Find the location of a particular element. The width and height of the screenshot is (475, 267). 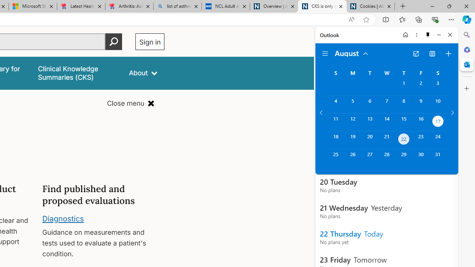

Saturday, August 10, 2024.  is located at coordinates (438, 104).